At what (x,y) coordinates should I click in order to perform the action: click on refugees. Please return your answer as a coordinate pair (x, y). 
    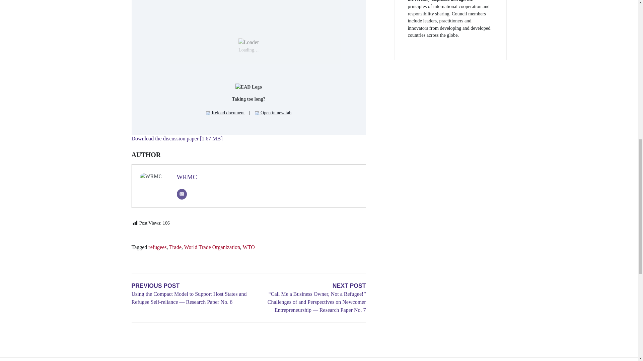
    Looking at the image, I should click on (157, 247).